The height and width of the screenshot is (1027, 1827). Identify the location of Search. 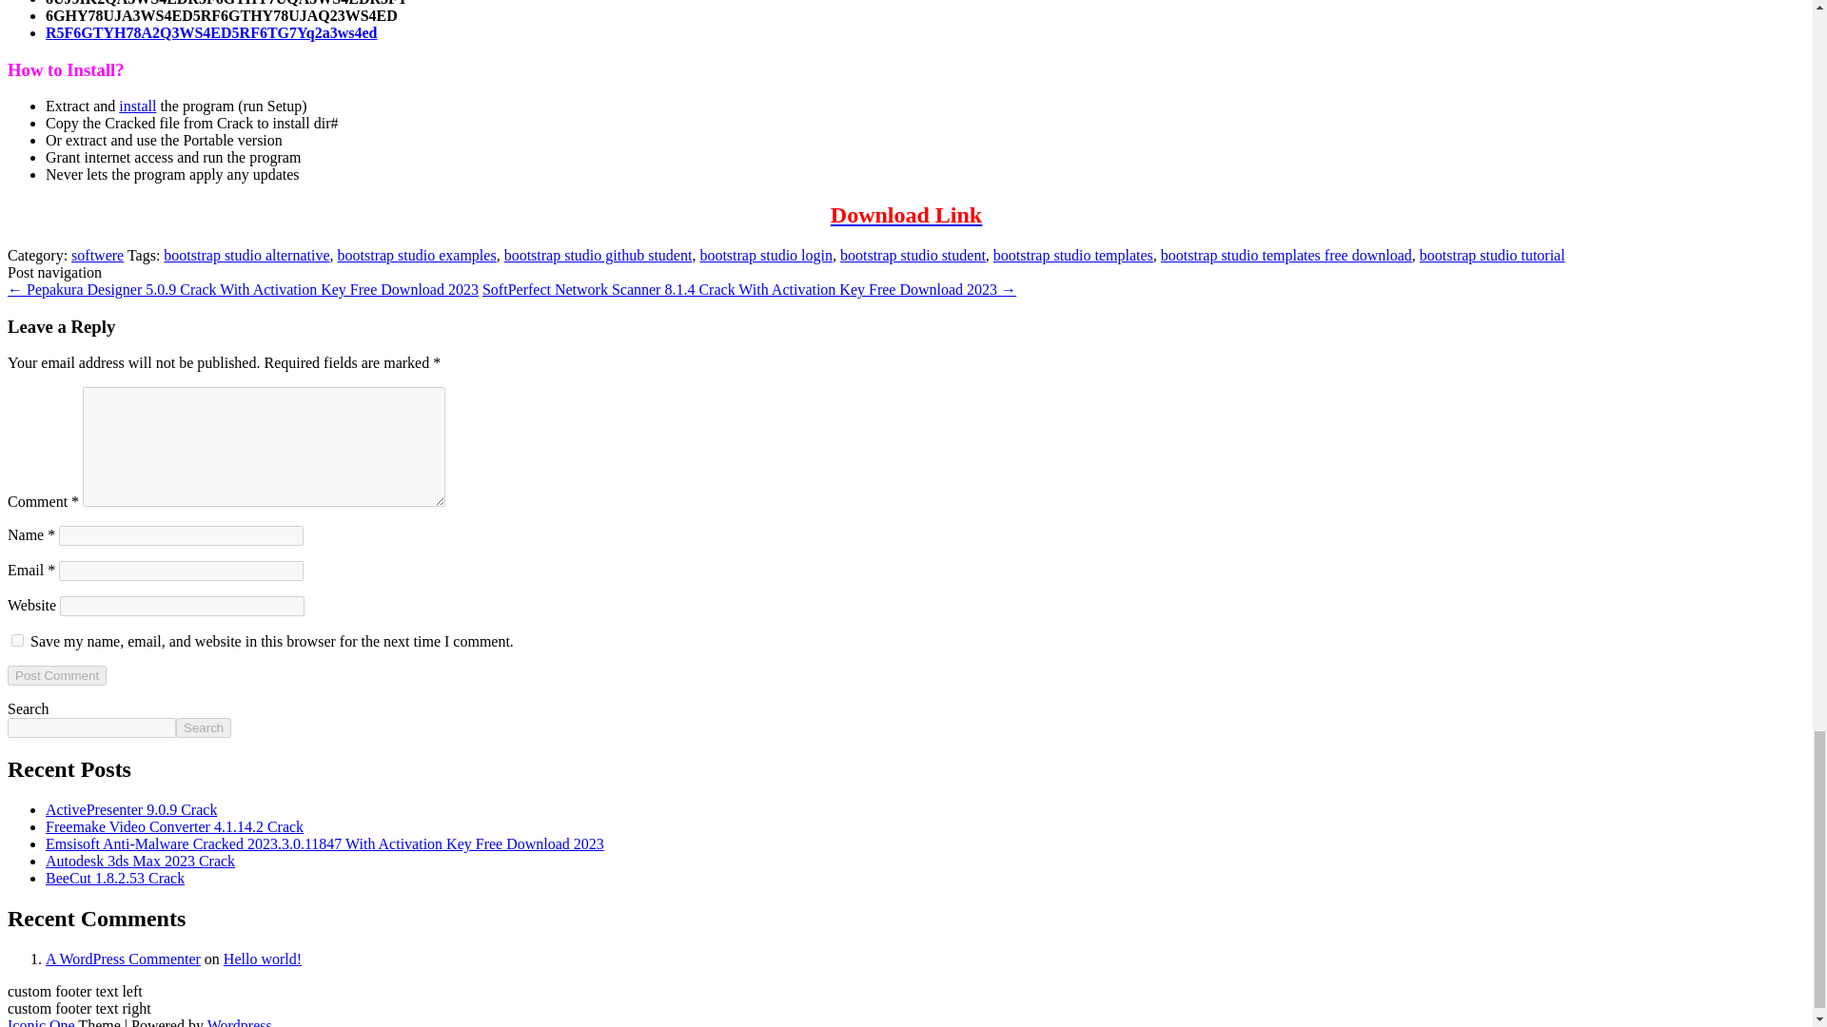
(204, 727).